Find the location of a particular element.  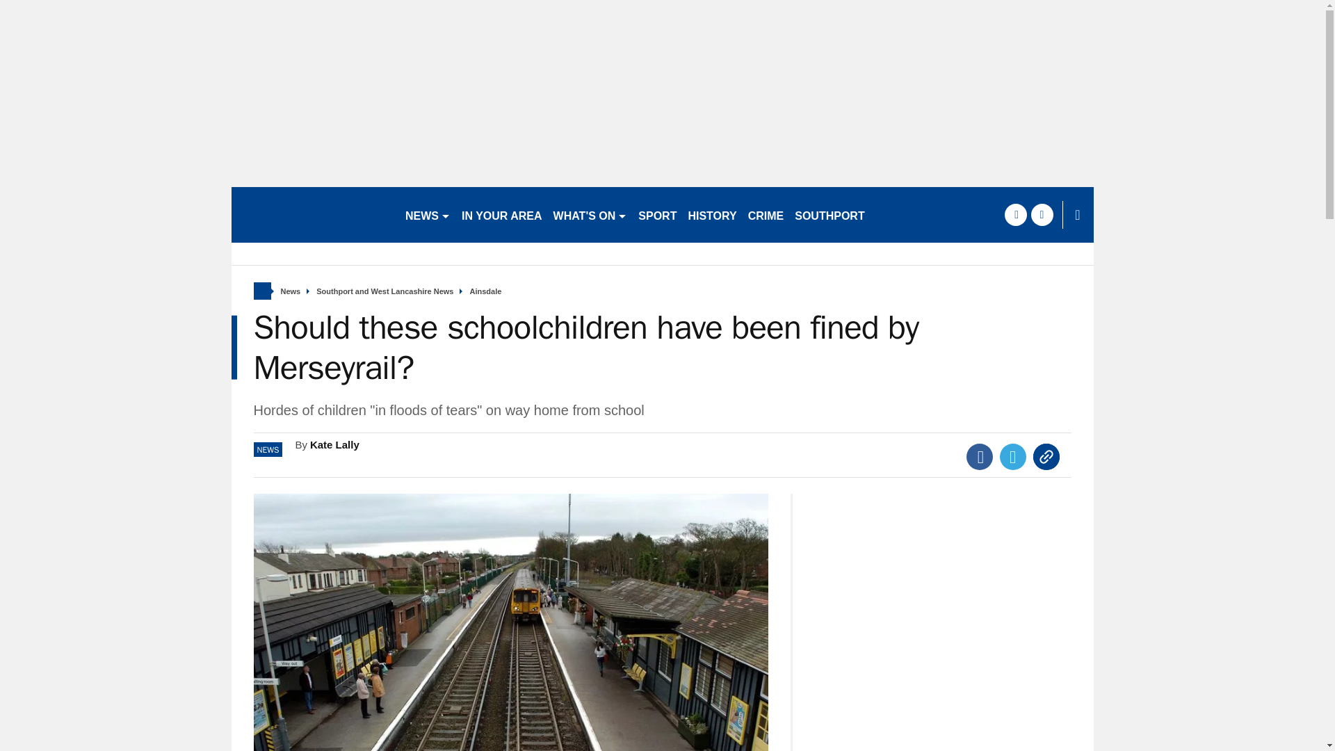

facebook is located at coordinates (1015, 214).